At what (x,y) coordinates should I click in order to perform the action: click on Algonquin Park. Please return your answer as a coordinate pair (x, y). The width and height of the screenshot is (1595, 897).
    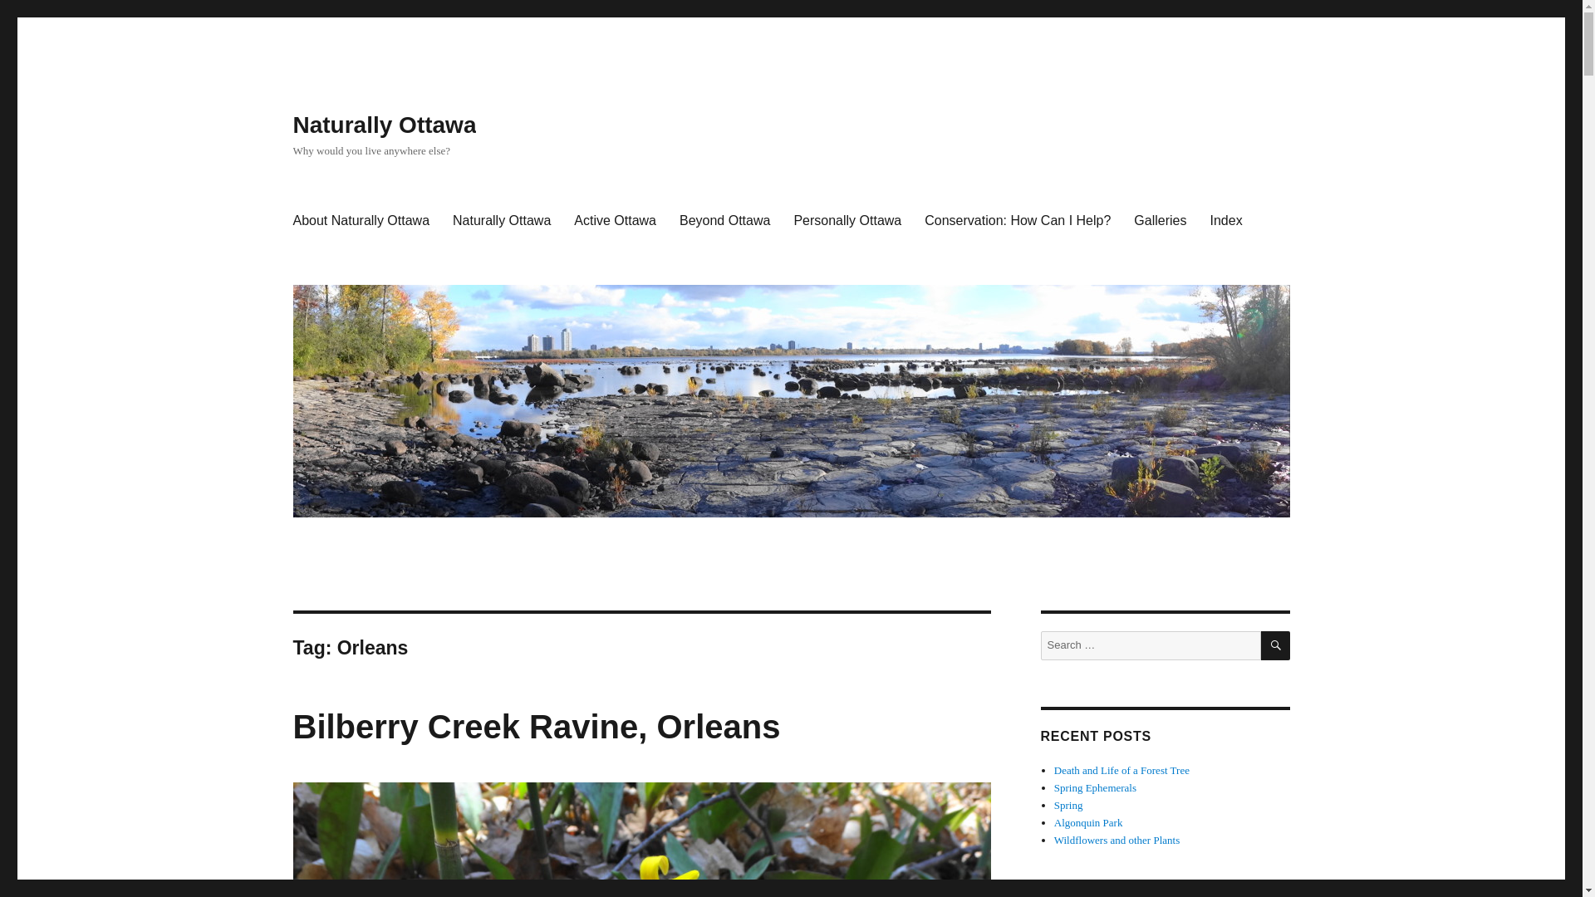
    Looking at the image, I should click on (1088, 822).